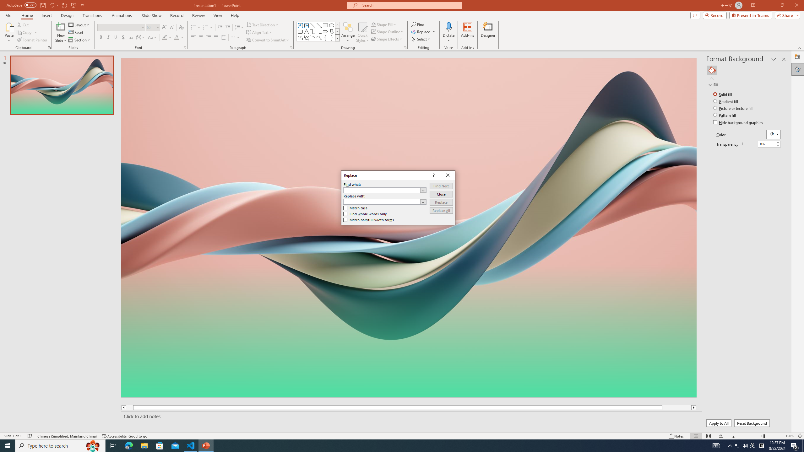 This screenshot has height=452, width=804. What do you see at coordinates (408, 320) in the screenshot?
I see `Decorative Locked` at bounding box center [408, 320].